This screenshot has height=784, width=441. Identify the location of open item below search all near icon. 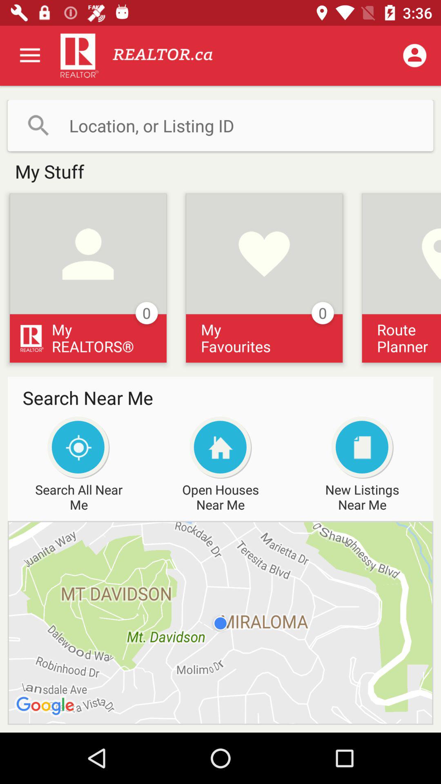
(220, 623).